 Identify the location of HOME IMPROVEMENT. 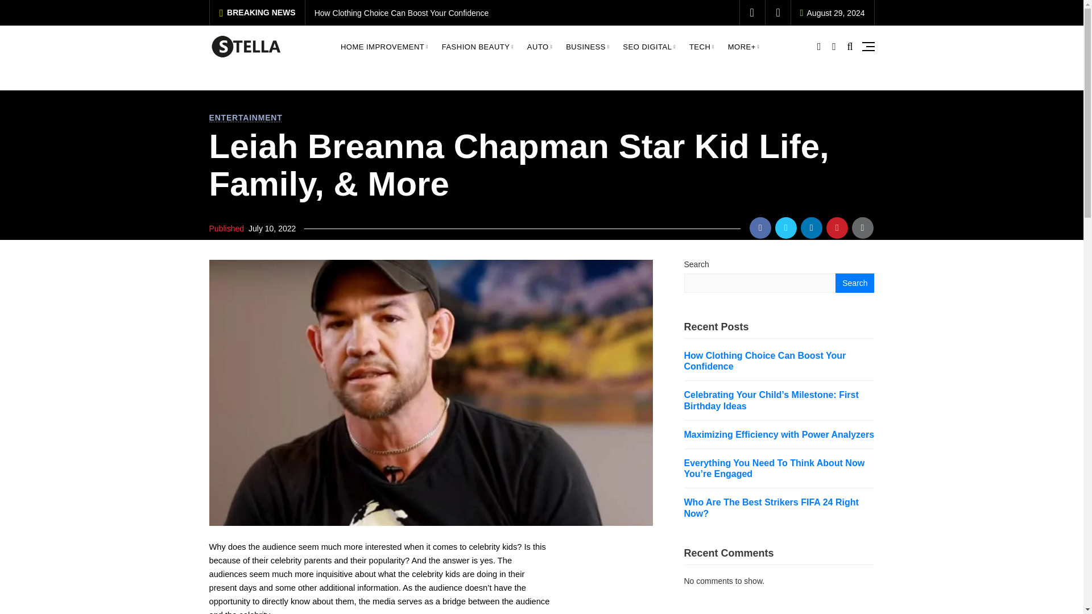
(384, 47).